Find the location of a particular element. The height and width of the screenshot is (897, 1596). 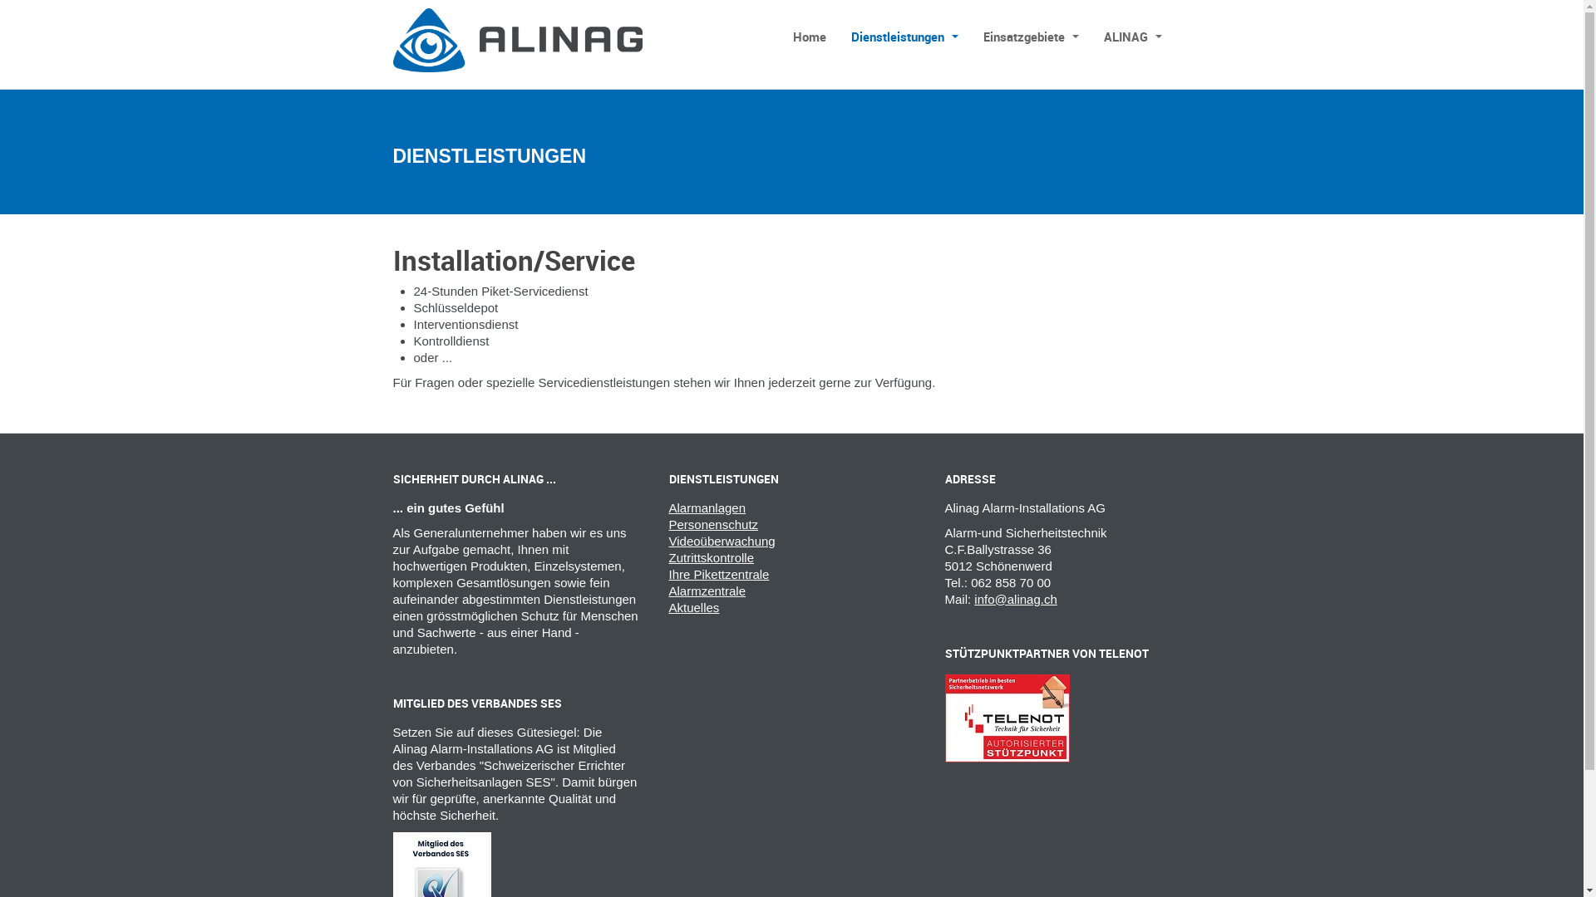

info@alinag.ch is located at coordinates (1016, 600).